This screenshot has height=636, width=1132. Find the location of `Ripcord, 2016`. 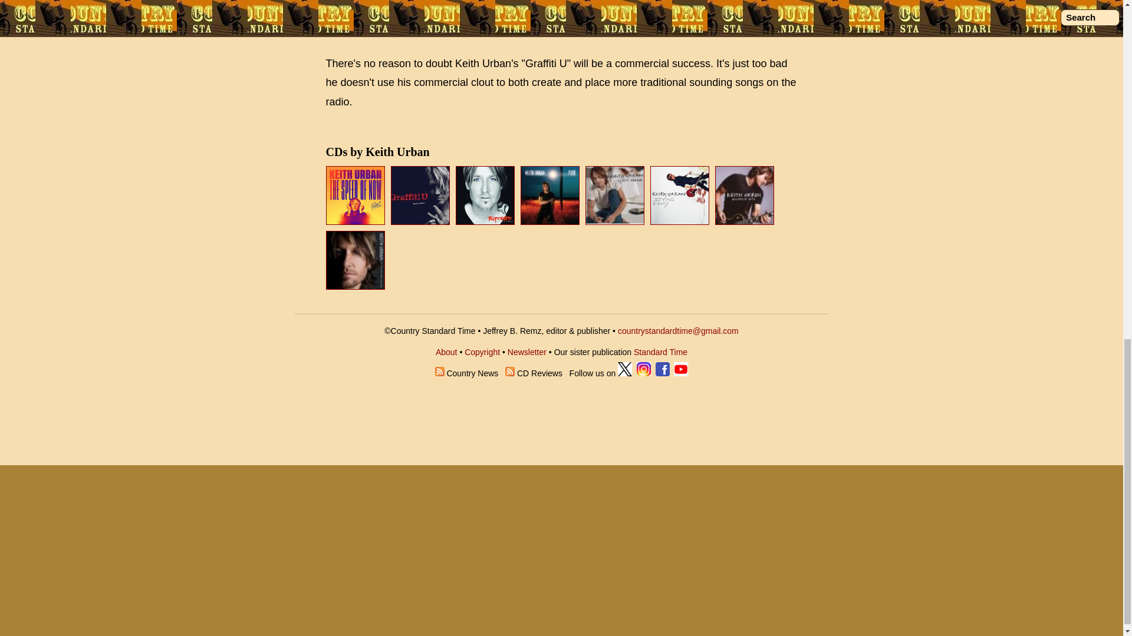

Ripcord, 2016 is located at coordinates (486, 221).